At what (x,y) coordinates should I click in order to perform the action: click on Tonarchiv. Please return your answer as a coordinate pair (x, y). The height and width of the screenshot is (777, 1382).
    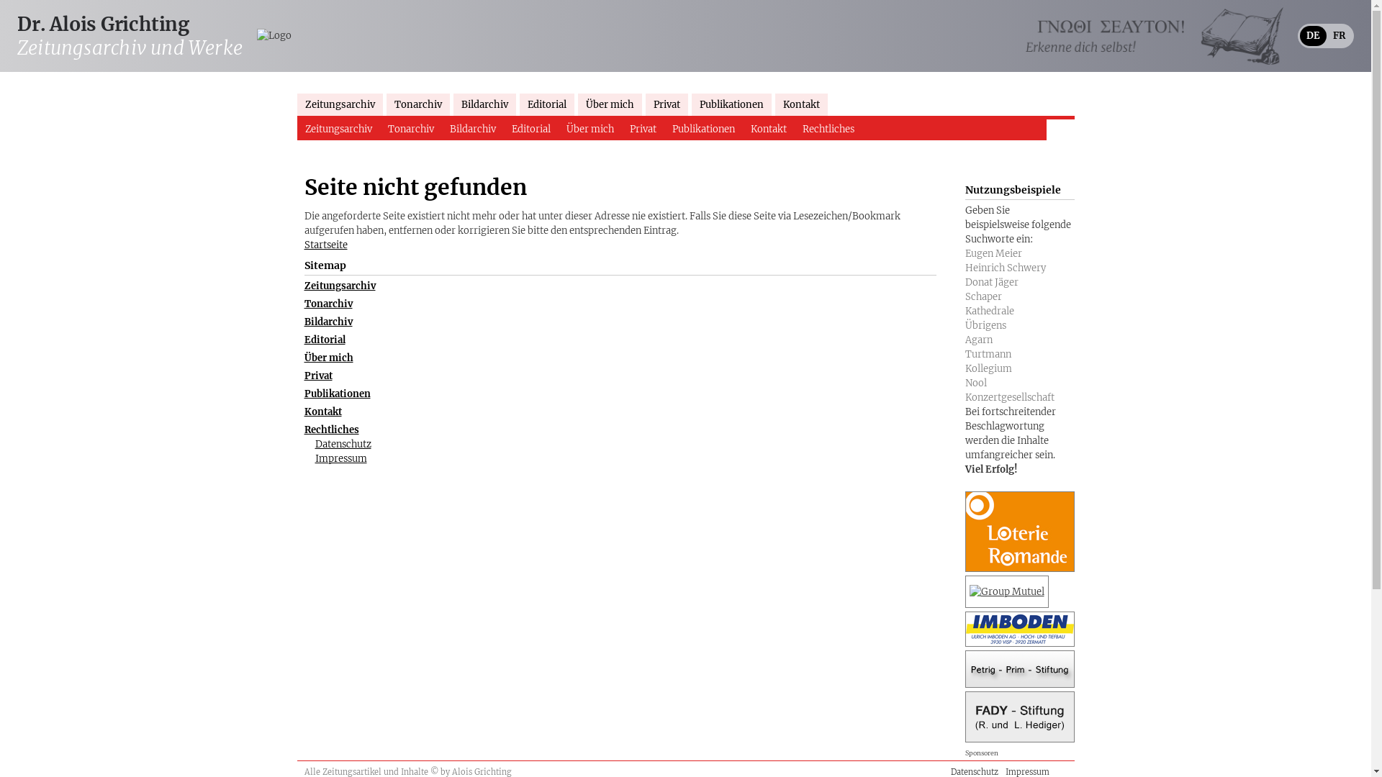
    Looking at the image, I should click on (417, 105).